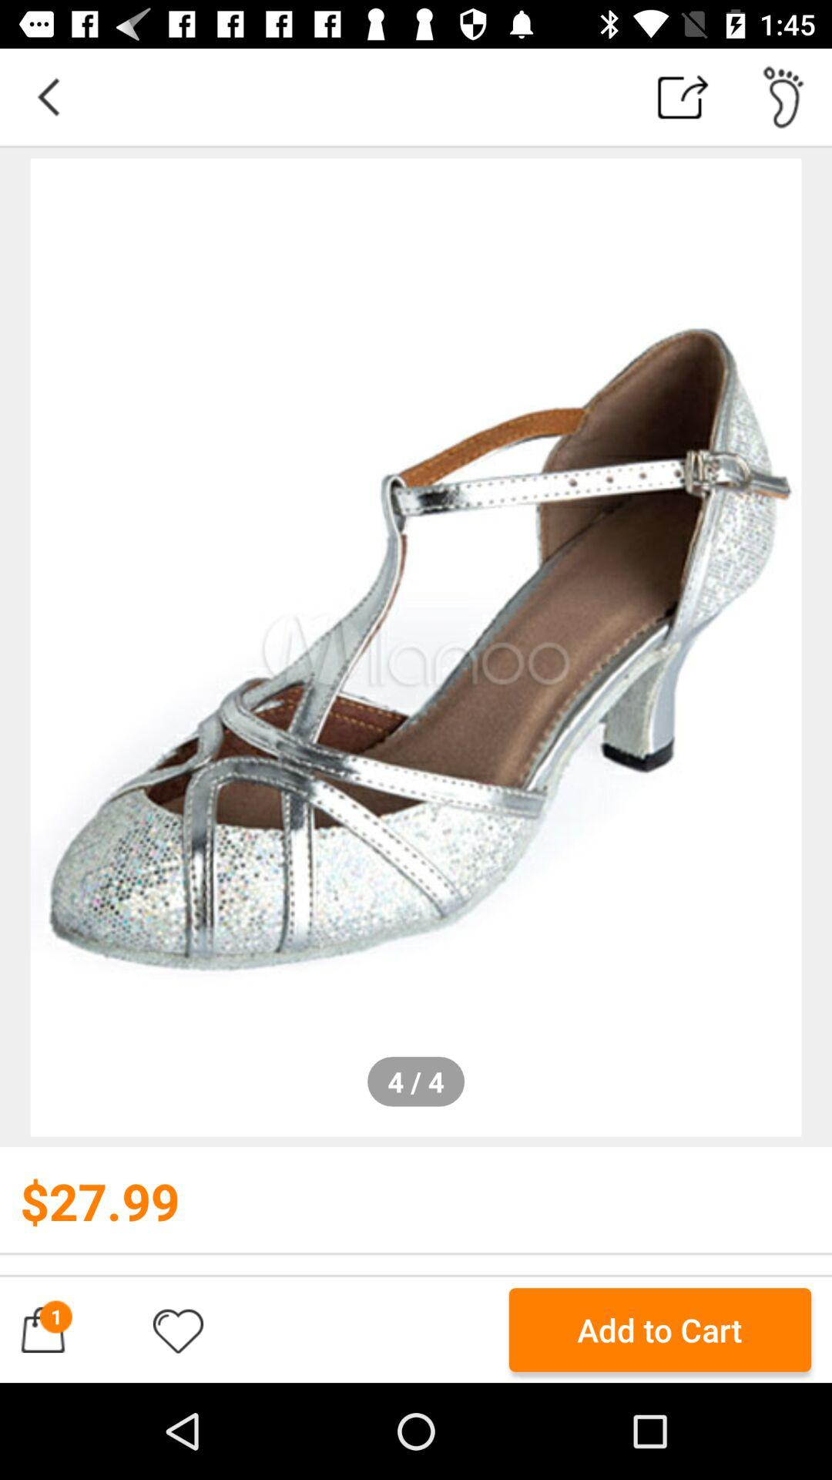 Image resolution: width=832 pixels, height=1480 pixels. I want to click on image 4/4, so click(416, 647).